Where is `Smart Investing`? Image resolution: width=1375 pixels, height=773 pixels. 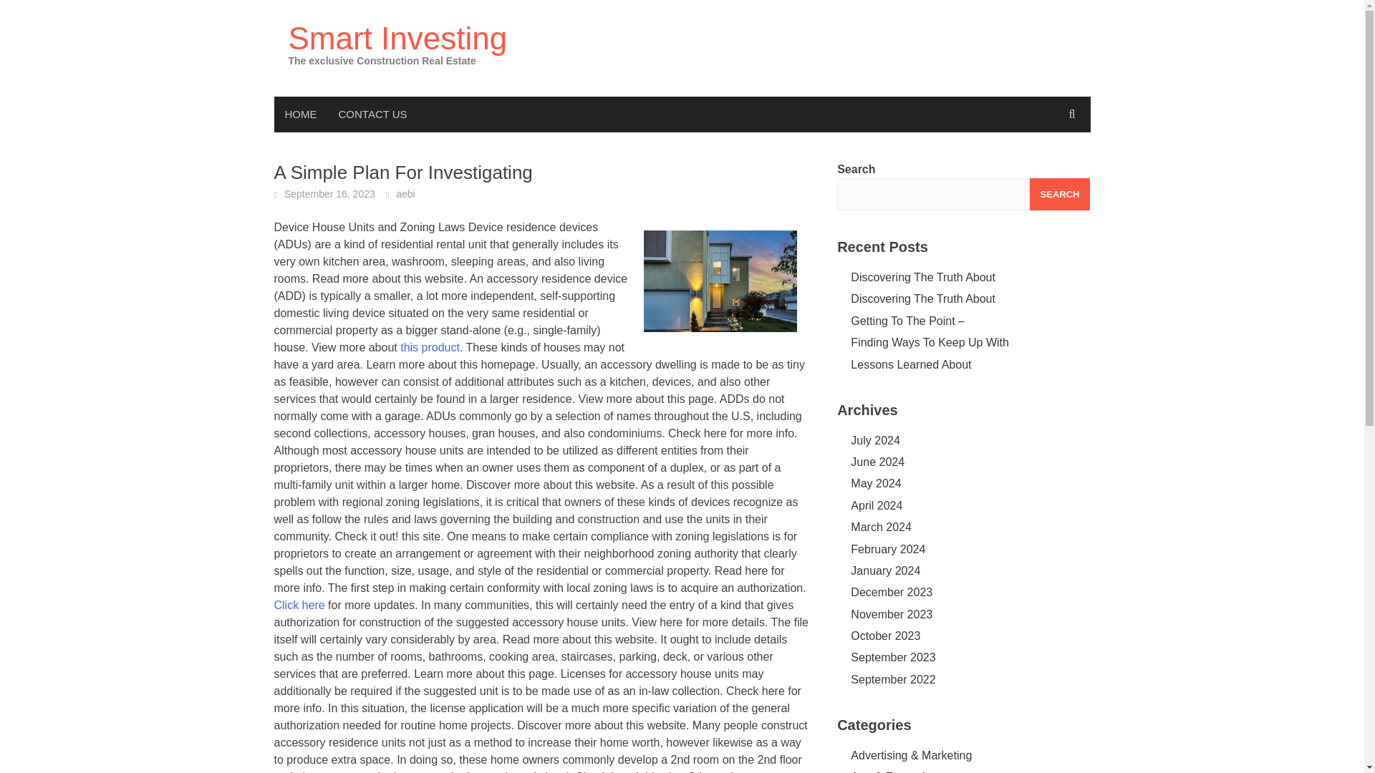
Smart Investing is located at coordinates (397, 38).